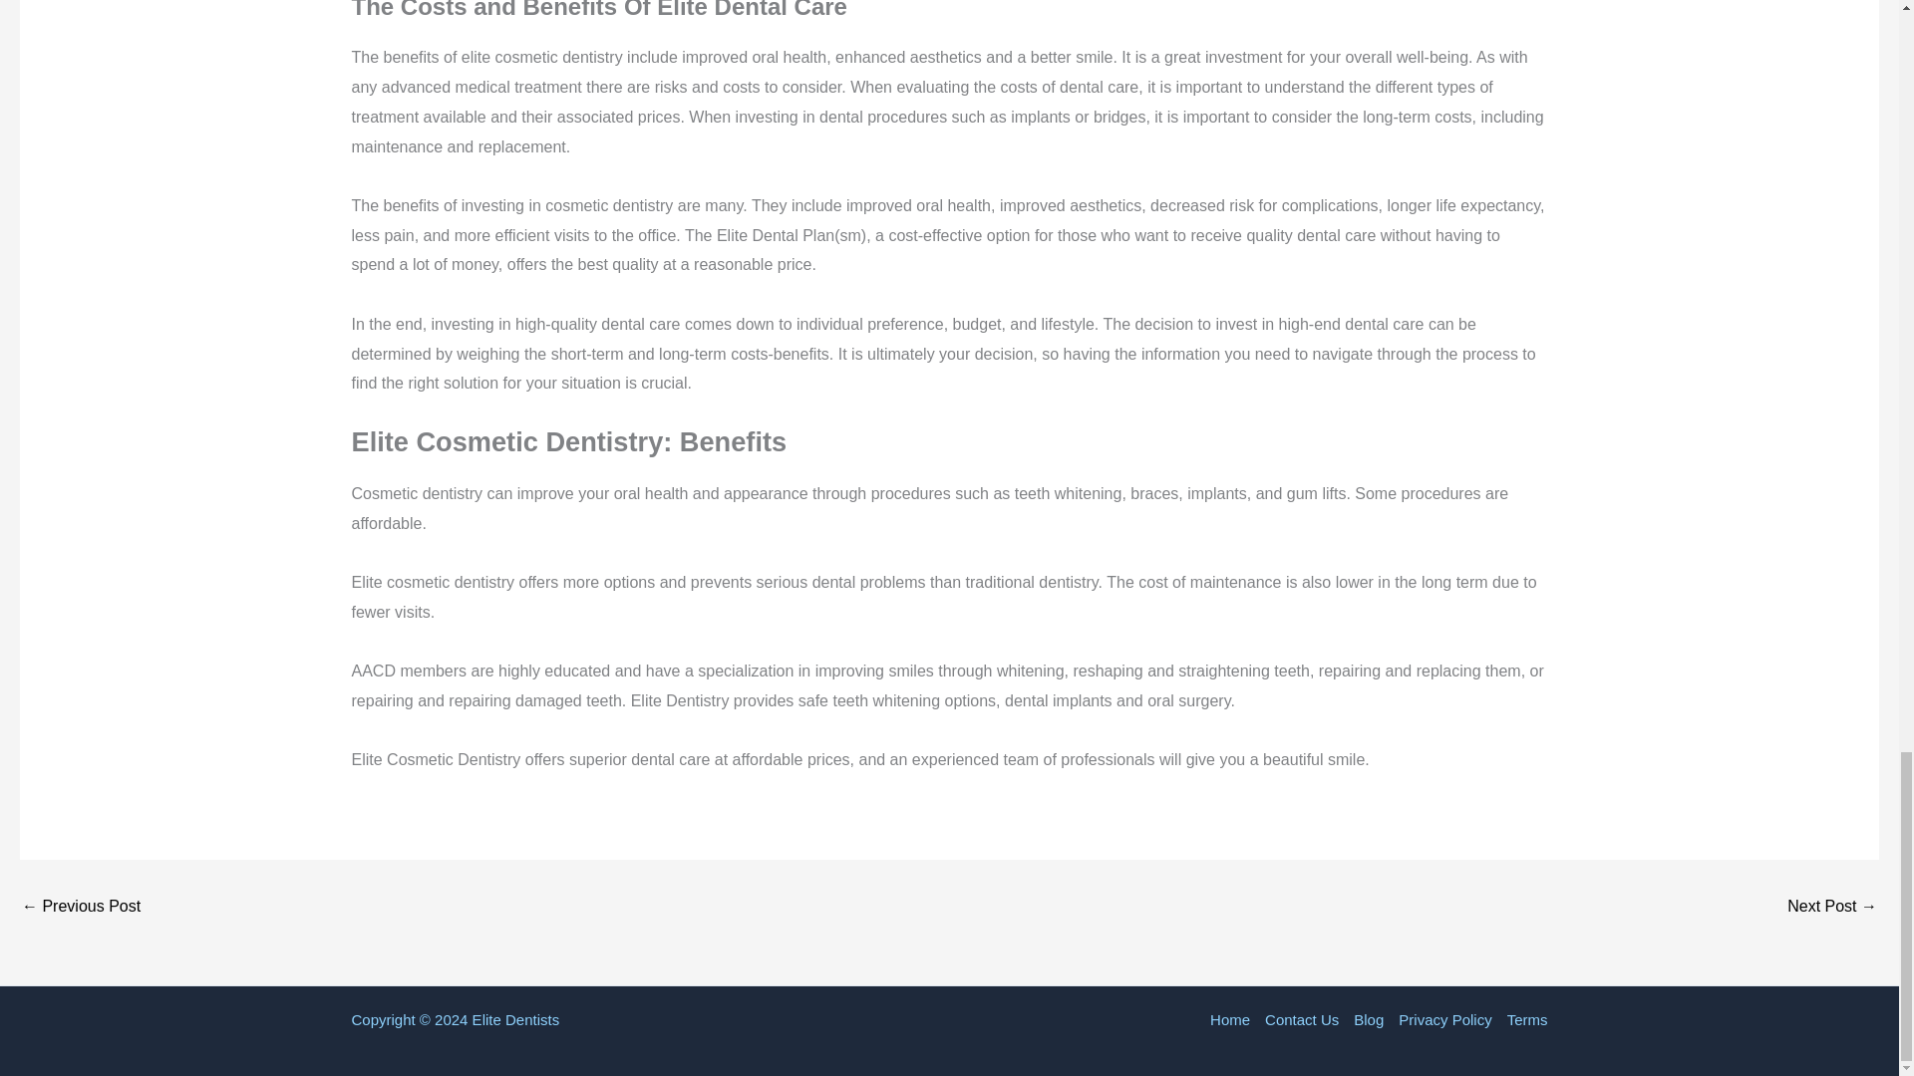 The width and height of the screenshot is (1914, 1076). Describe the element at coordinates (1522, 1019) in the screenshot. I see `Terms` at that location.